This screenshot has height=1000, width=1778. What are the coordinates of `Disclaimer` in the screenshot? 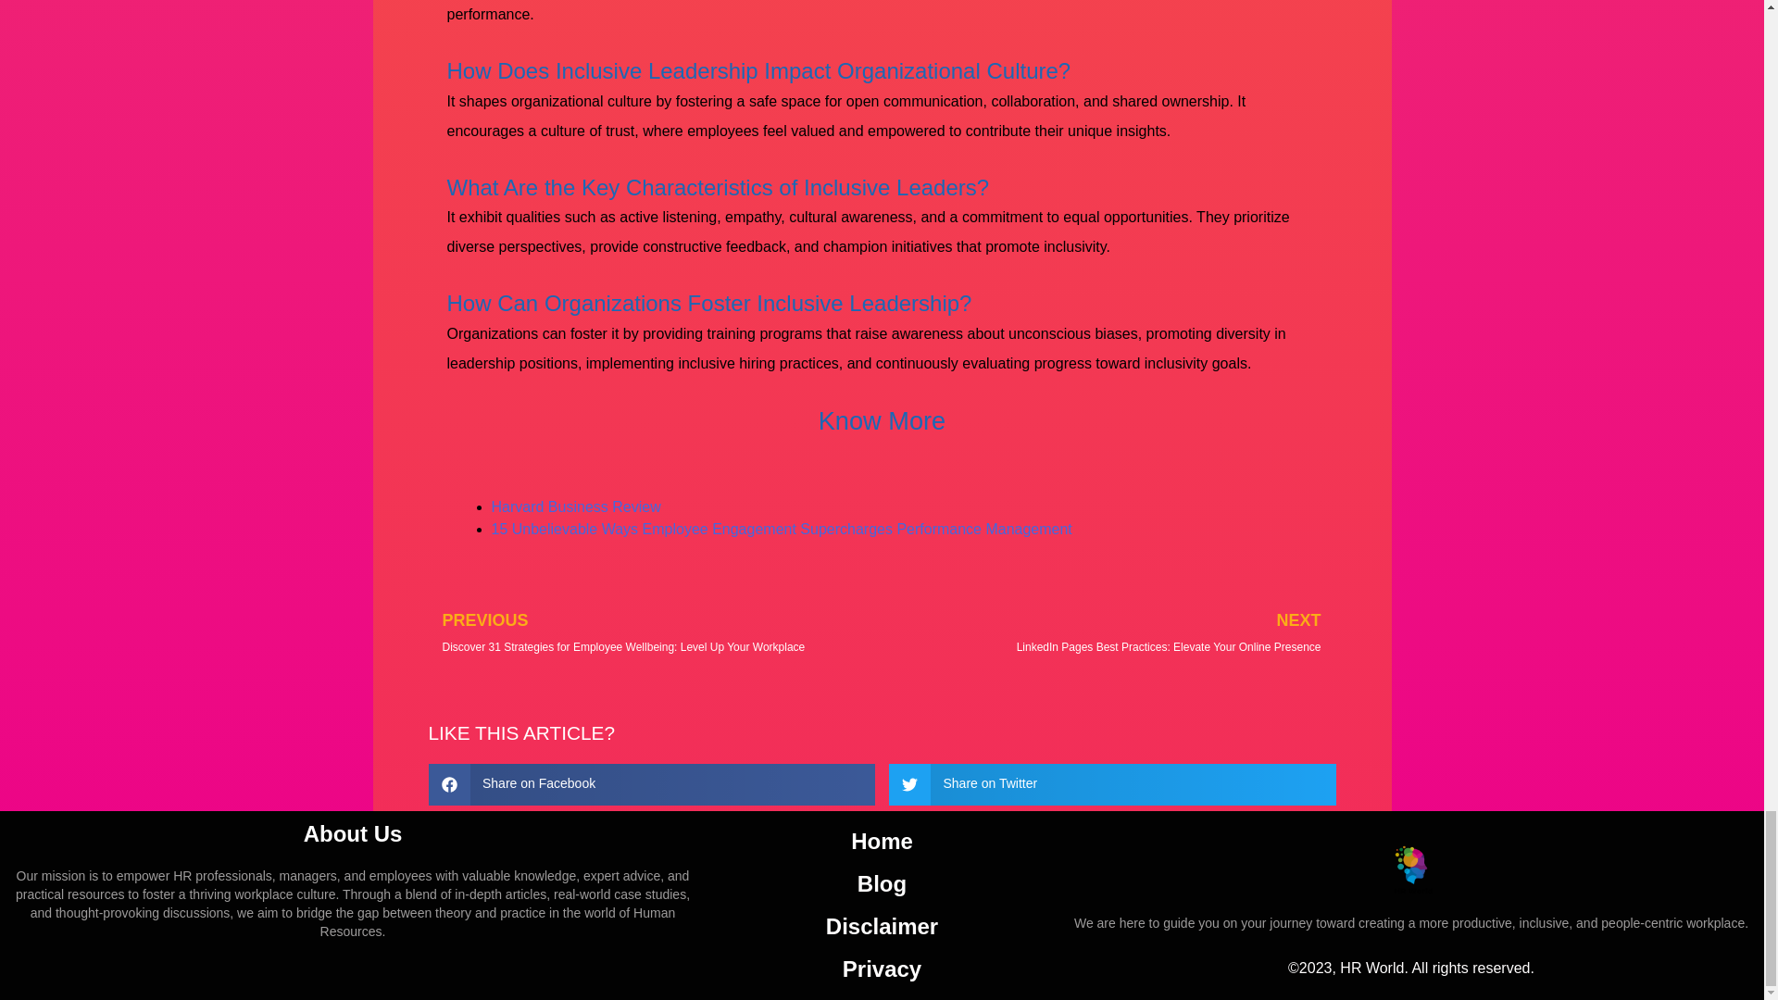 It's located at (882, 926).